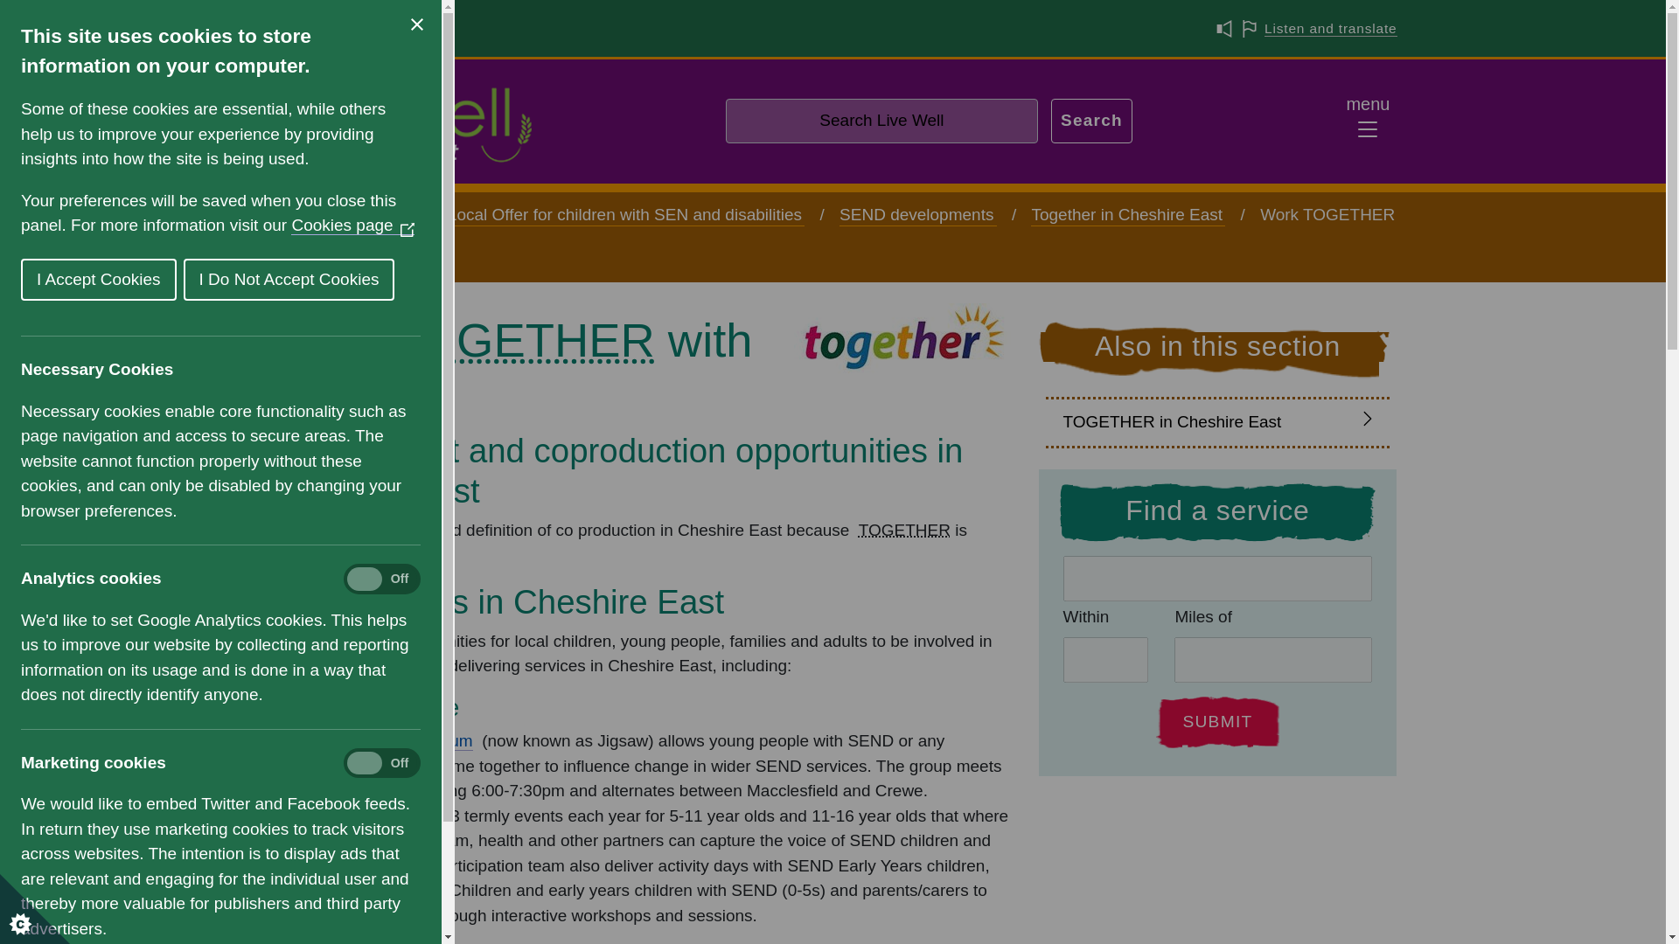  Describe the element at coordinates (401, 121) in the screenshot. I see `Live Well Cheshire East home page` at that location.